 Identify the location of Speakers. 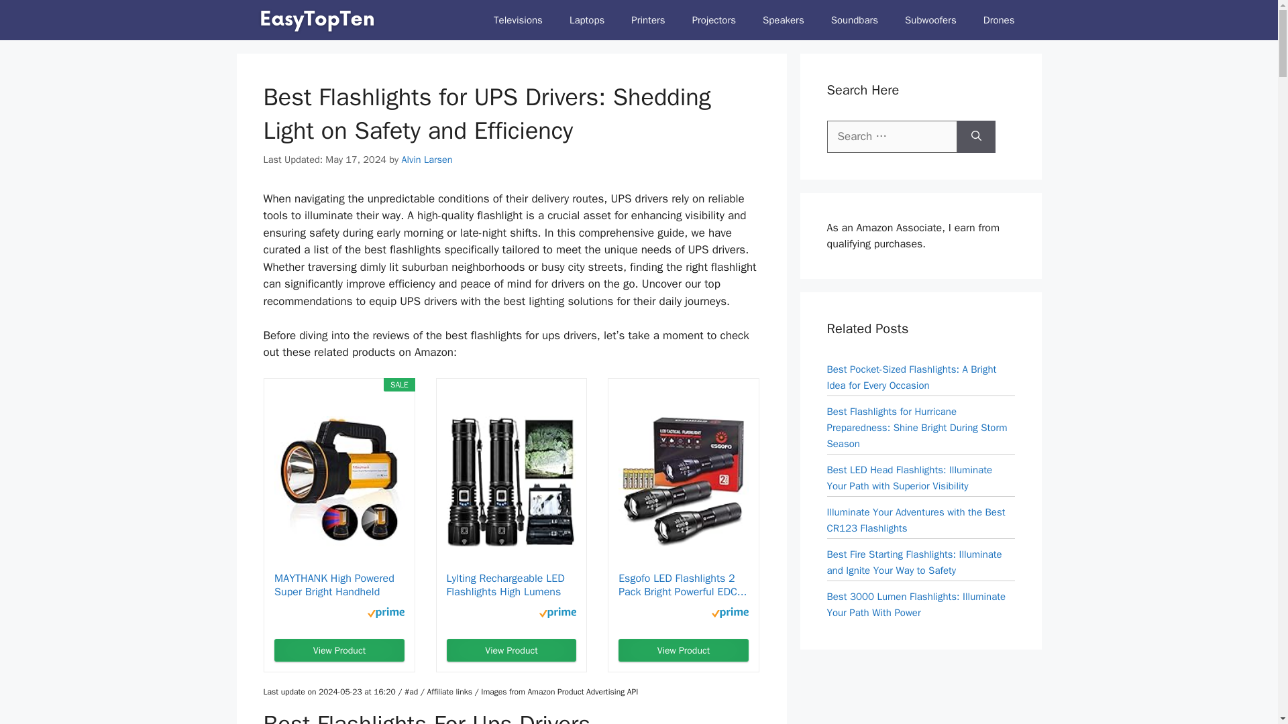
(784, 20).